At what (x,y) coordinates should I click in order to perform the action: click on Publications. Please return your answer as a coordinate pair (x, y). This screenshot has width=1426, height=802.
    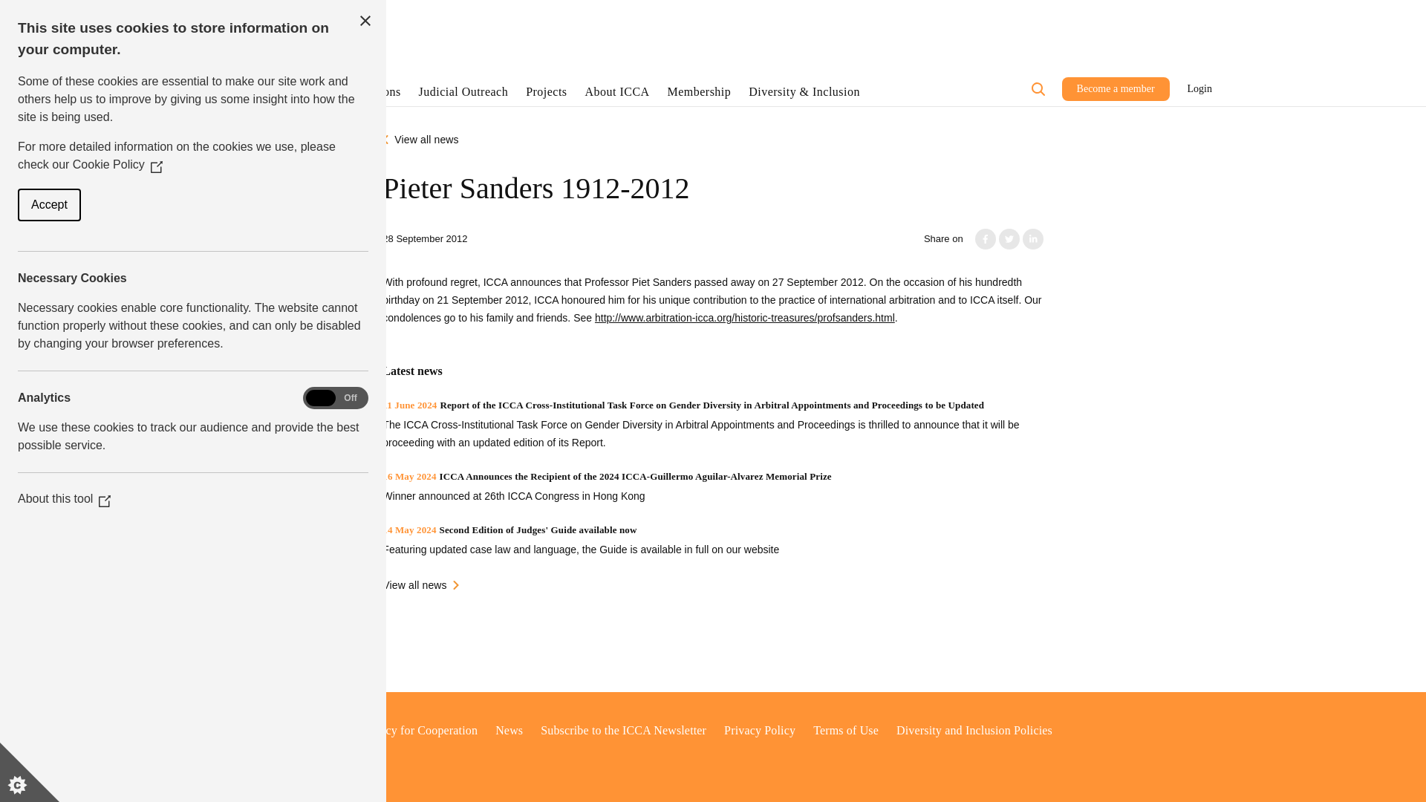
    Looking at the image, I should click on (369, 95).